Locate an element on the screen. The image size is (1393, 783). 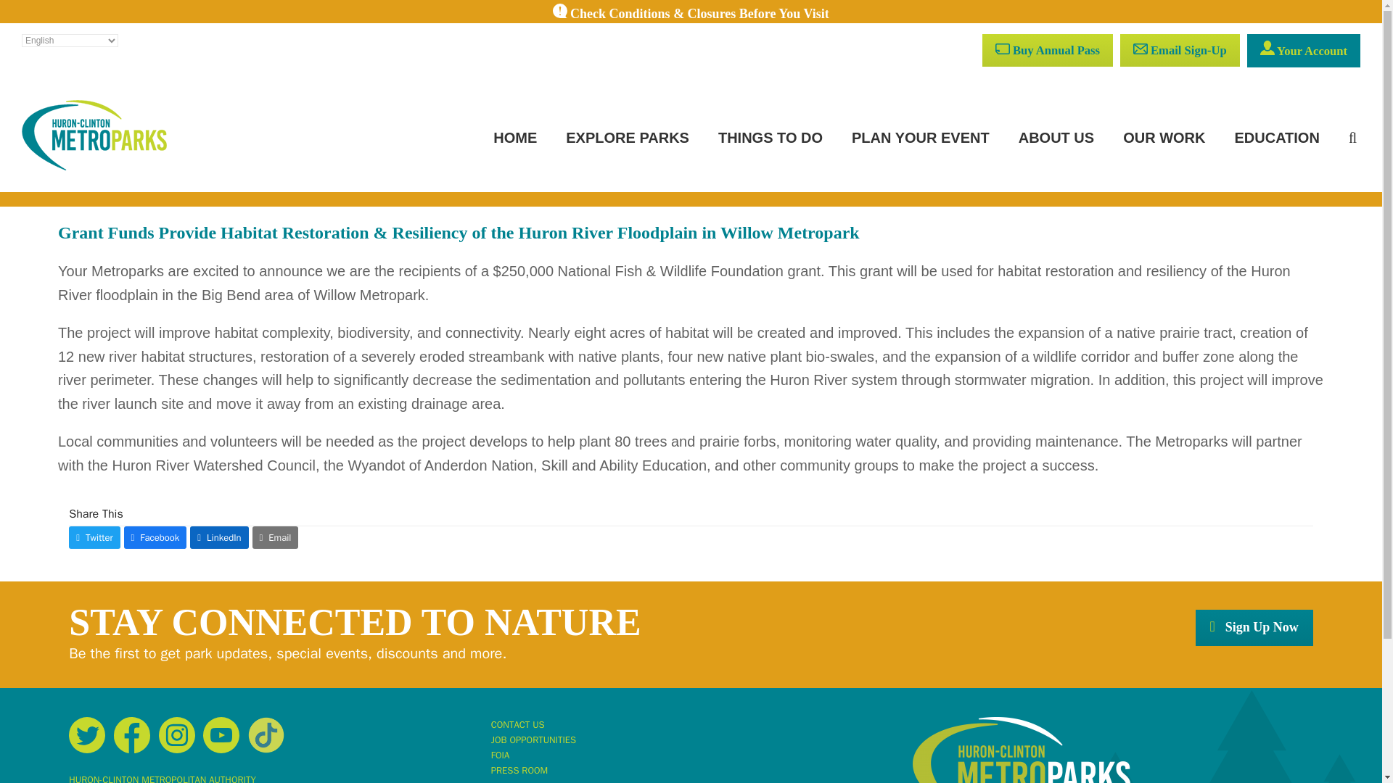
Email Sign-Up is located at coordinates (1180, 50).